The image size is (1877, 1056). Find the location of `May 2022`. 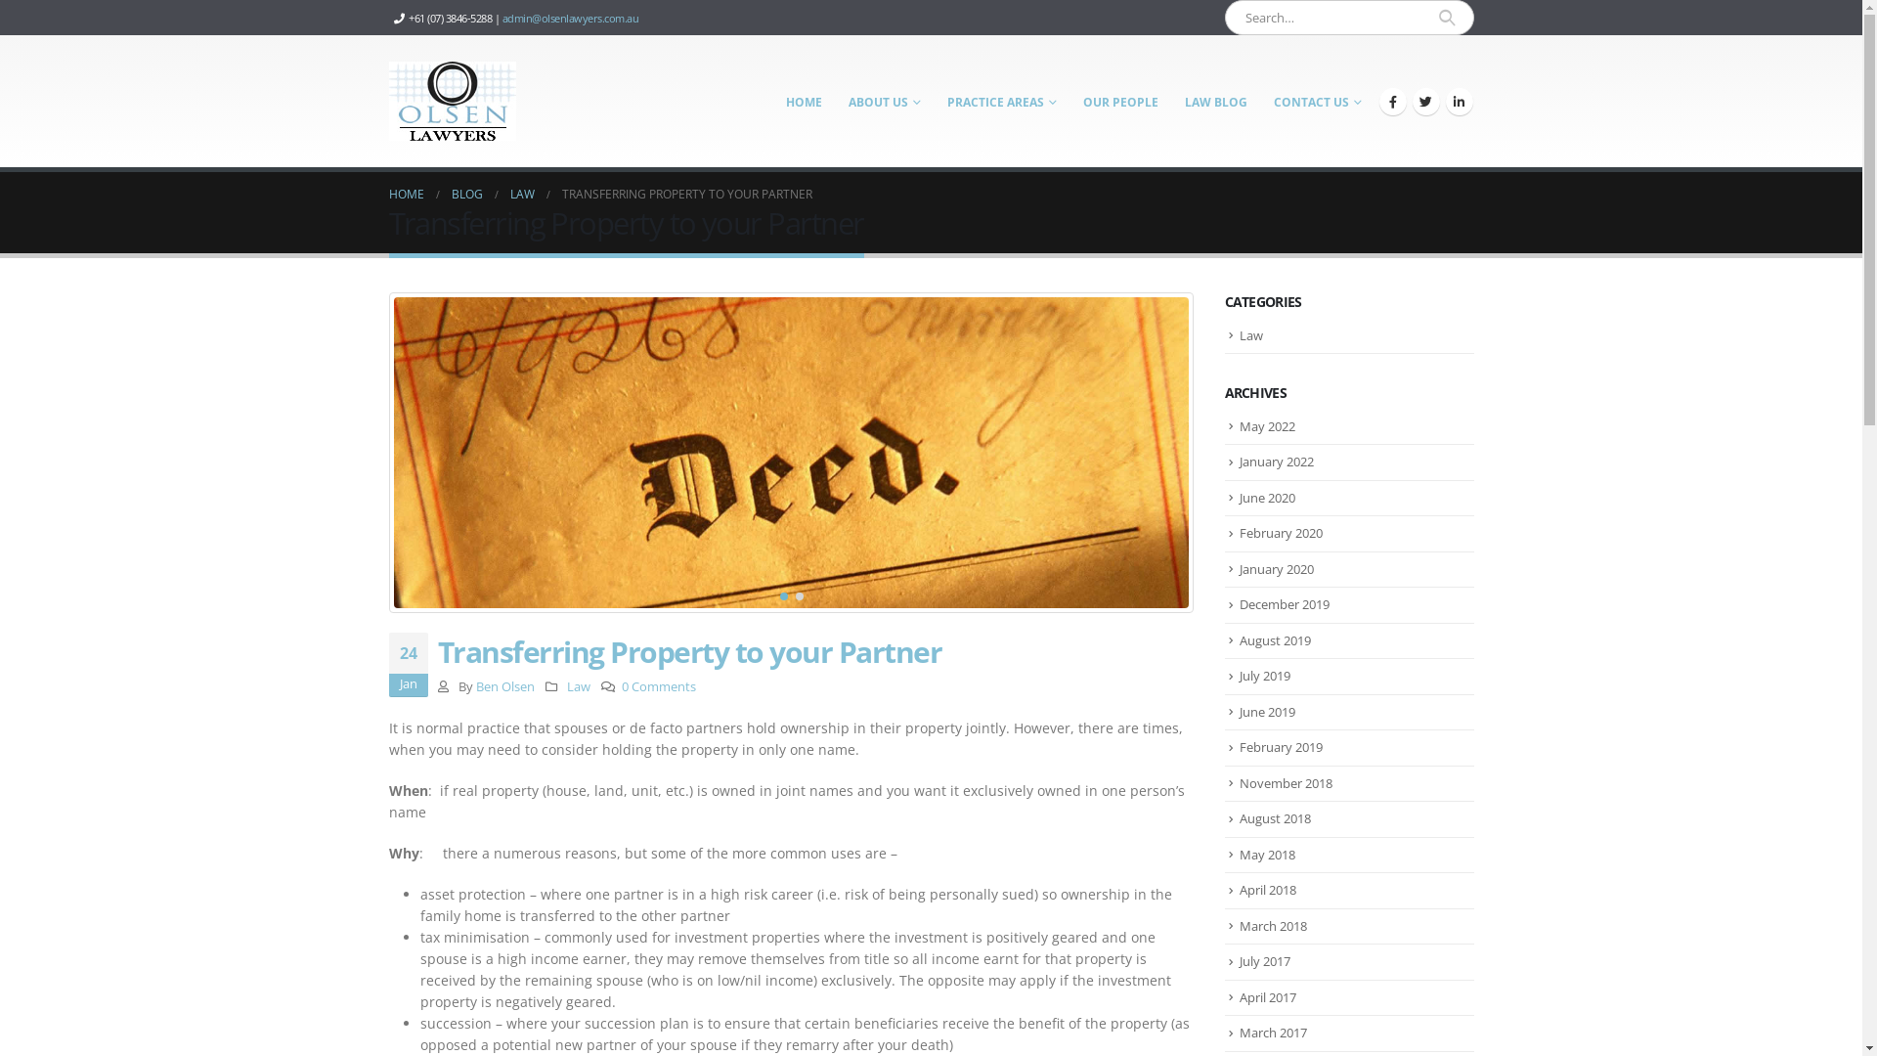

May 2022 is located at coordinates (1267, 426).